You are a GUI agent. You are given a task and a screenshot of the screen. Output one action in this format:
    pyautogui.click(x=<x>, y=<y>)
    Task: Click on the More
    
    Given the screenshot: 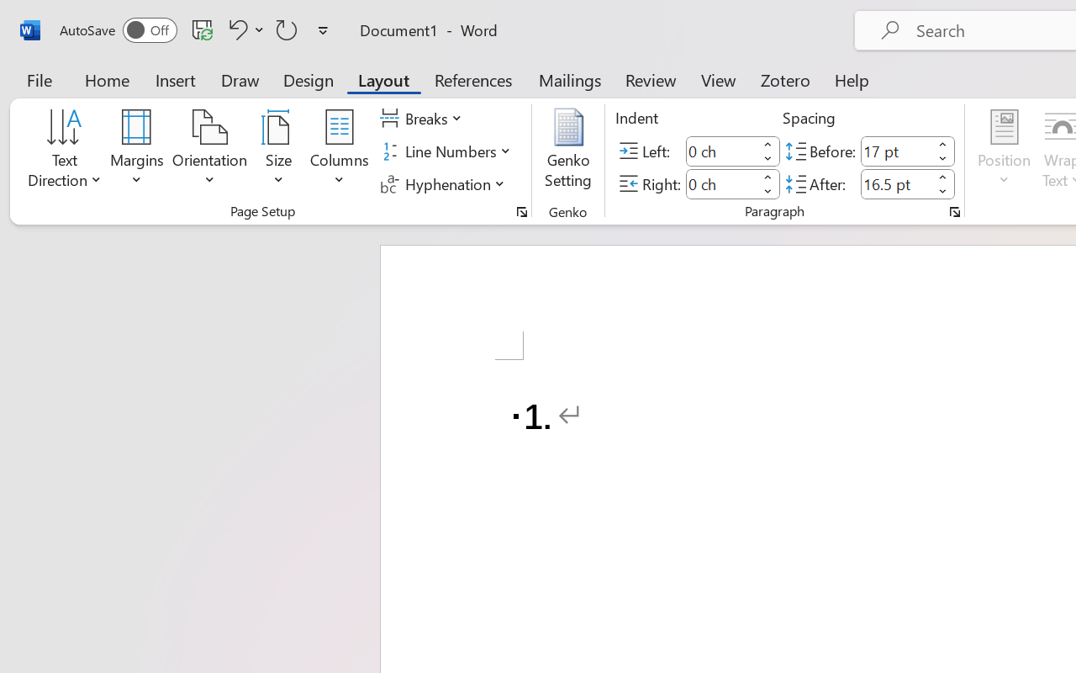 What is the action you would take?
    pyautogui.click(x=943, y=177)
    